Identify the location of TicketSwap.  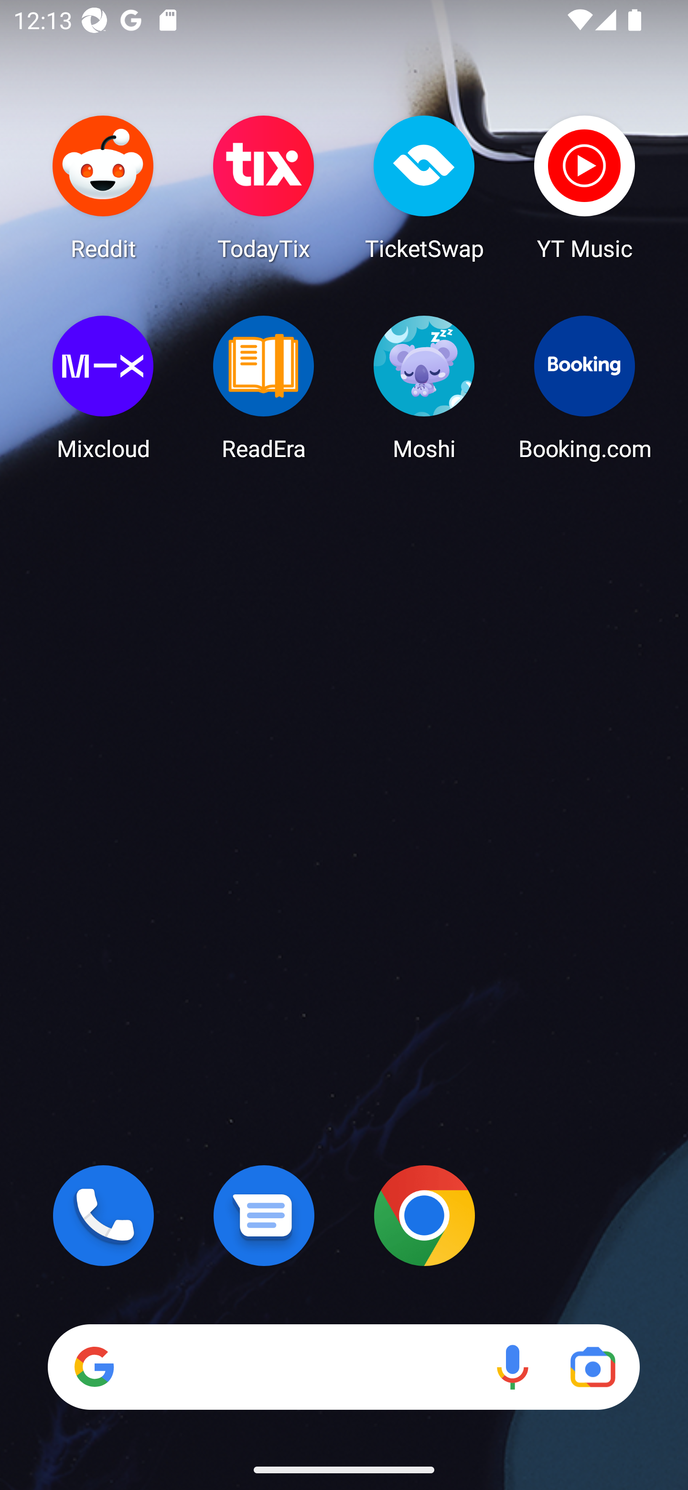
(424, 187).